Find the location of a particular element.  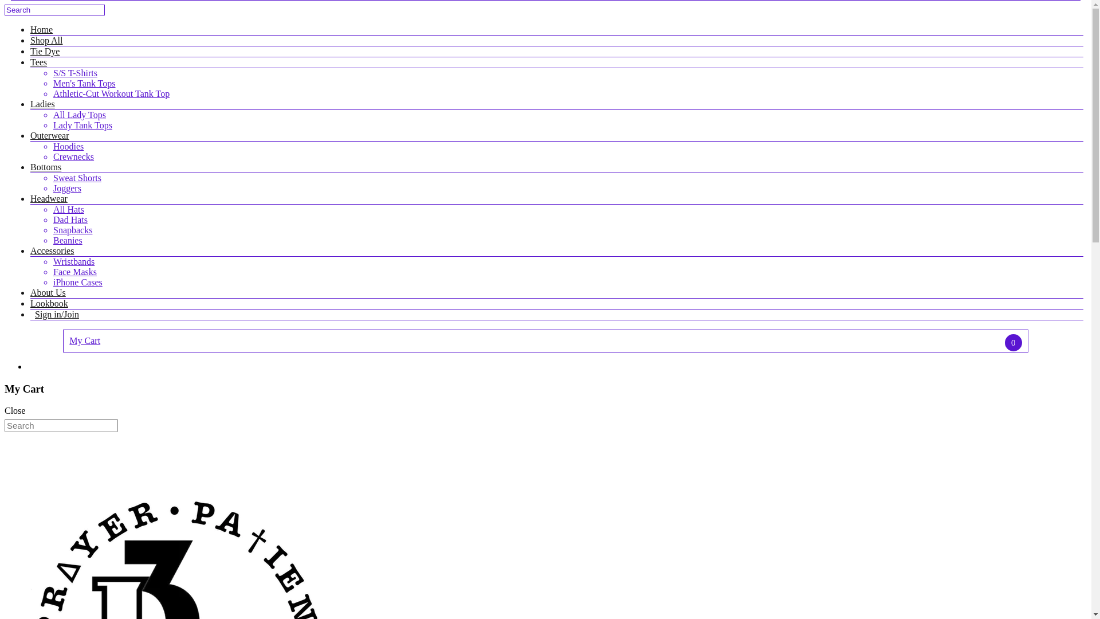

Athletic-Cut Workout Tank Top is located at coordinates (111, 94).